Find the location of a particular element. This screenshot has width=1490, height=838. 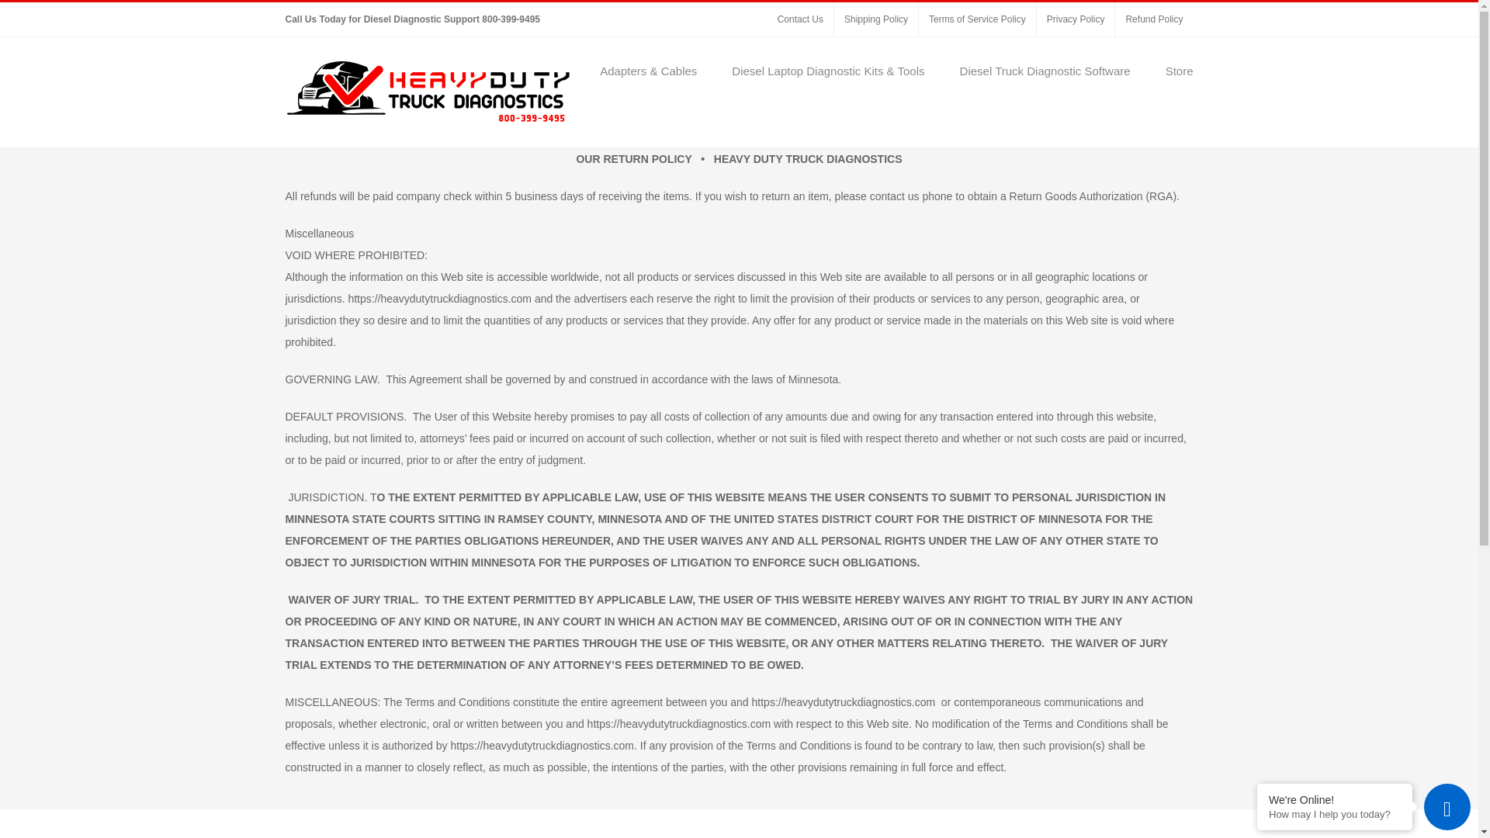

Privacy Policy is located at coordinates (1076, 19).